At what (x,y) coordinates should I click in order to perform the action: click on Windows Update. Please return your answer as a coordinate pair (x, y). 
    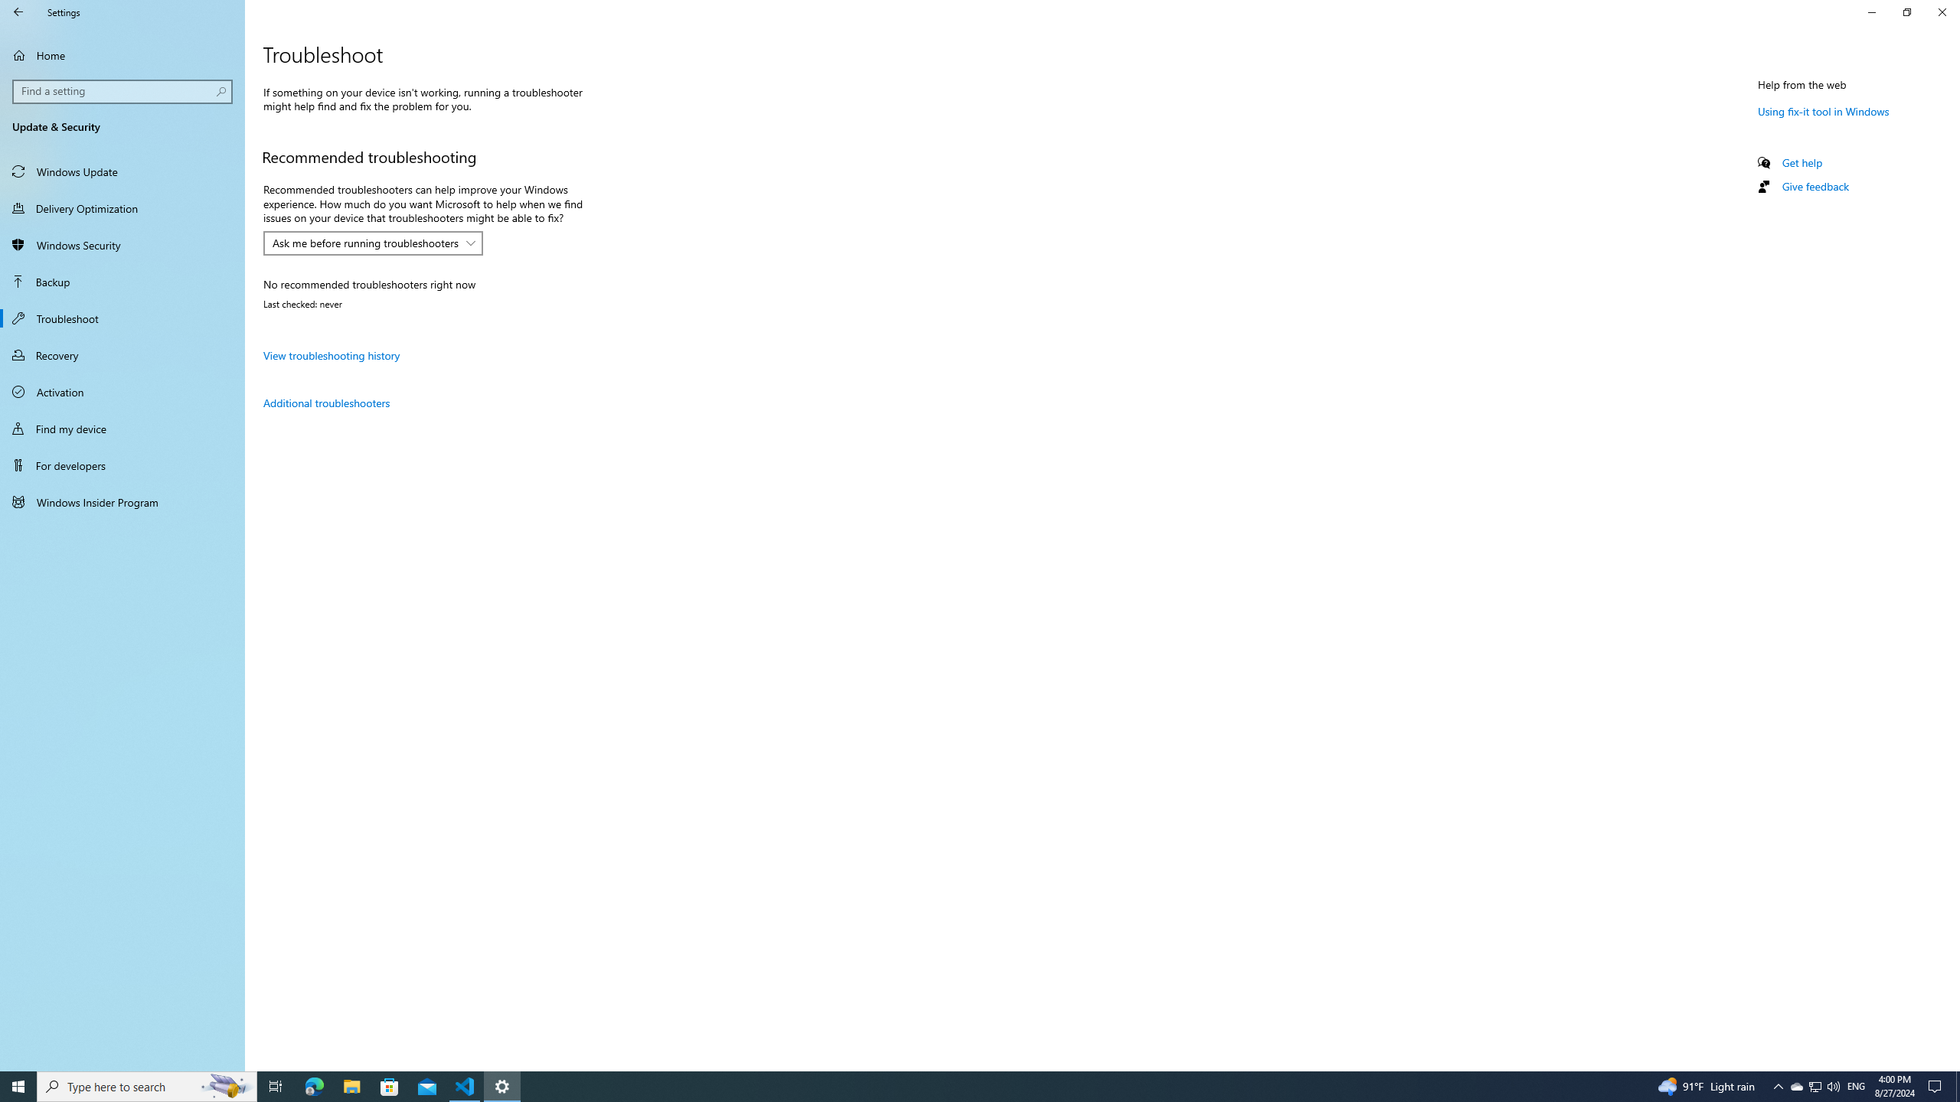
    Looking at the image, I should click on (122, 171).